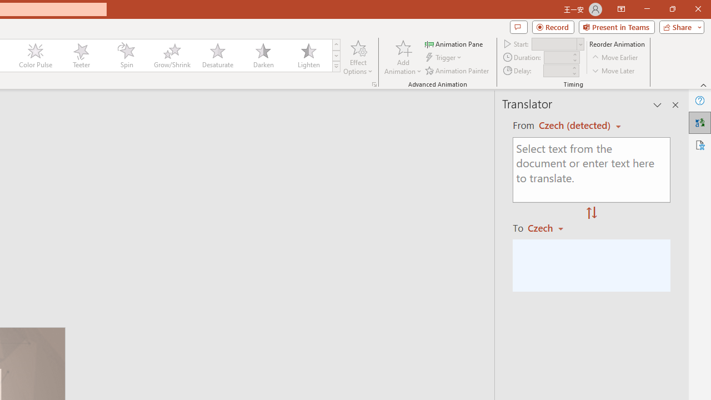  Describe the element at coordinates (615, 58) in the screenshot. I see `Move Earlier` at that location.